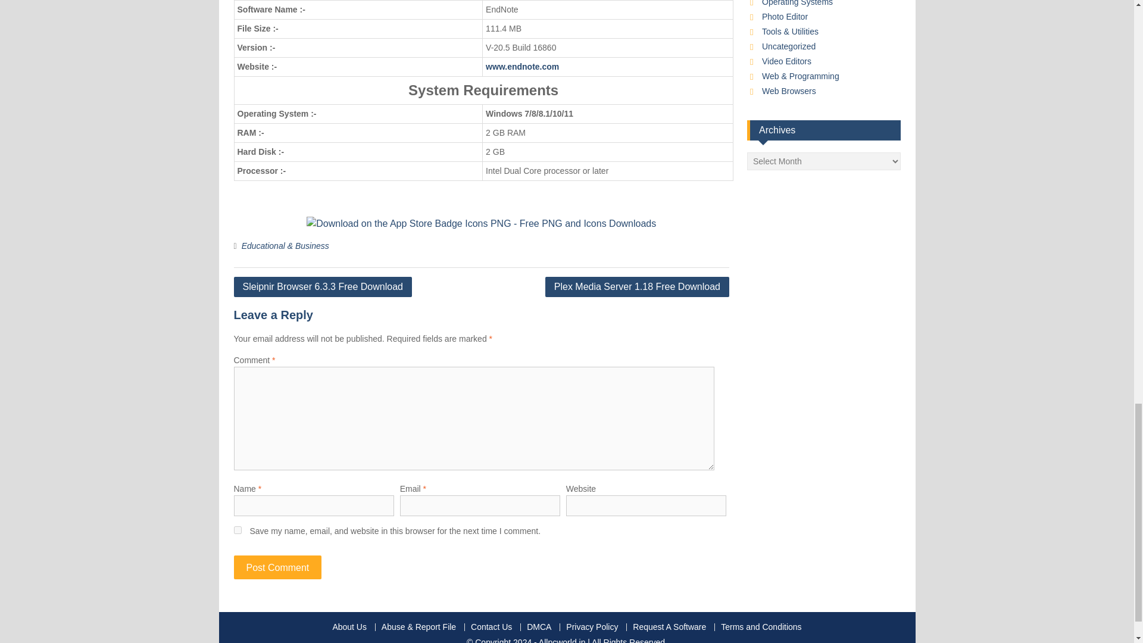  What do you see at coordinates (277, 567) in the screenshot?
I see `Post Comment` at bounding box center [277, 567].